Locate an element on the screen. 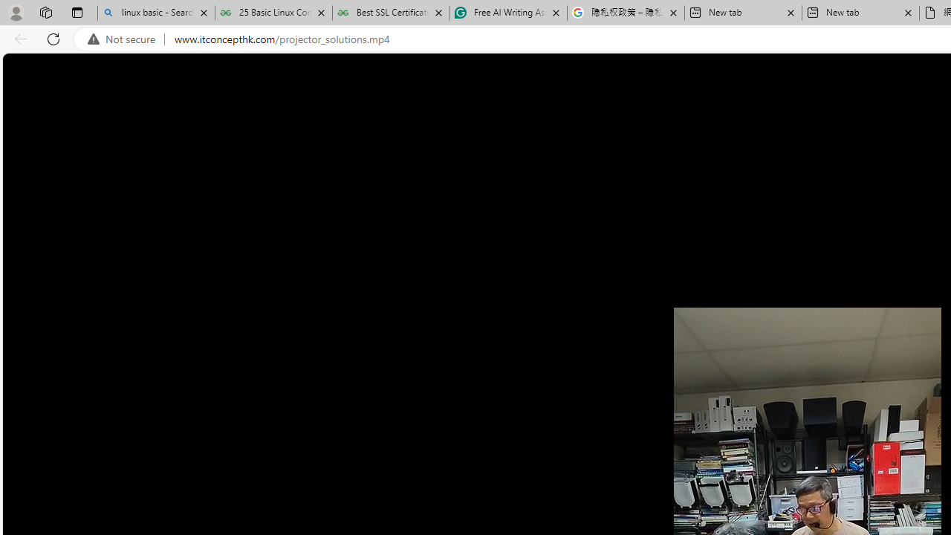  25 Basic Linux Commands For Beginners - GeeksforGeeks is located at coordinates (273, 13).